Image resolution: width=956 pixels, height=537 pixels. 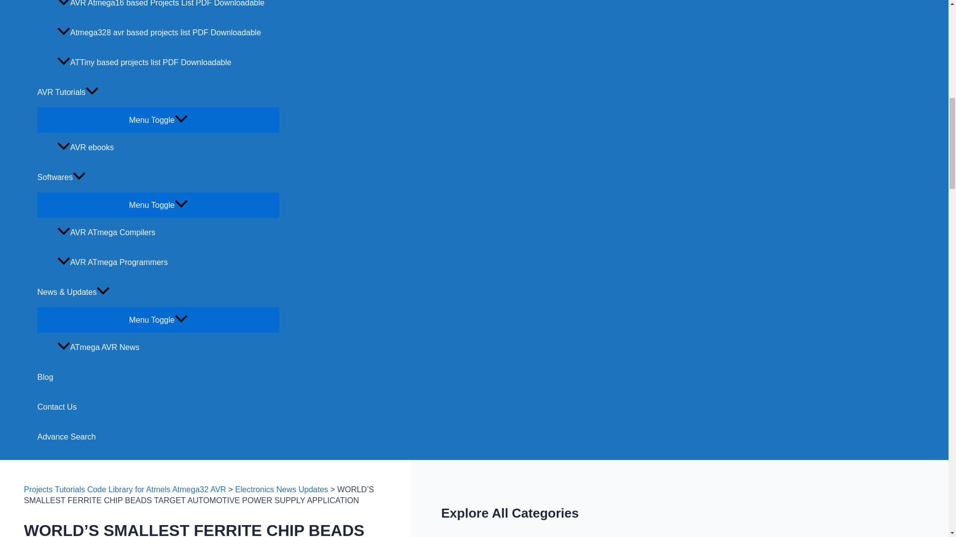 I want to click on AVR ebooks, so click(x=168, y=147).